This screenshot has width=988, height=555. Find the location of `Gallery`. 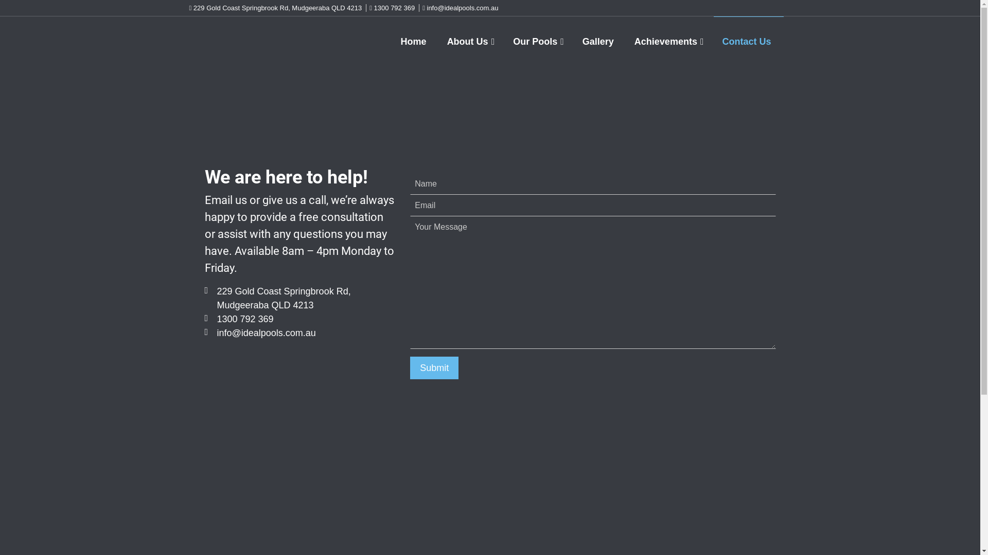

Gallery is located at coordinates (600, 42).